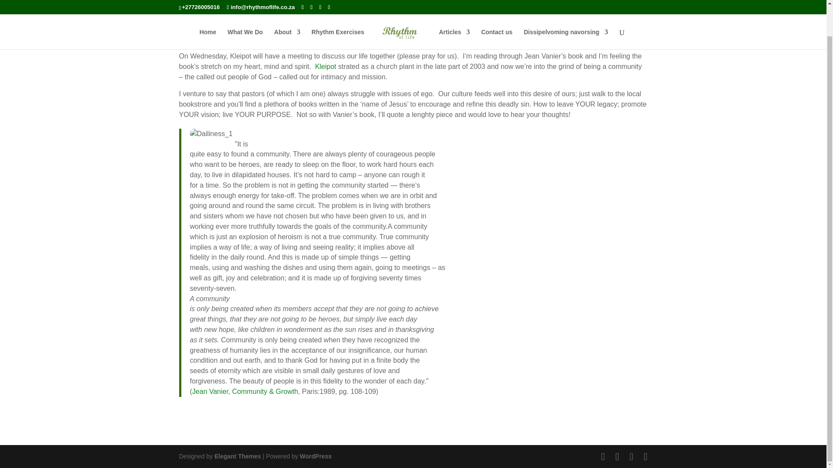  I want to click on Dissipelvoming navorsing, so click(566, 8).